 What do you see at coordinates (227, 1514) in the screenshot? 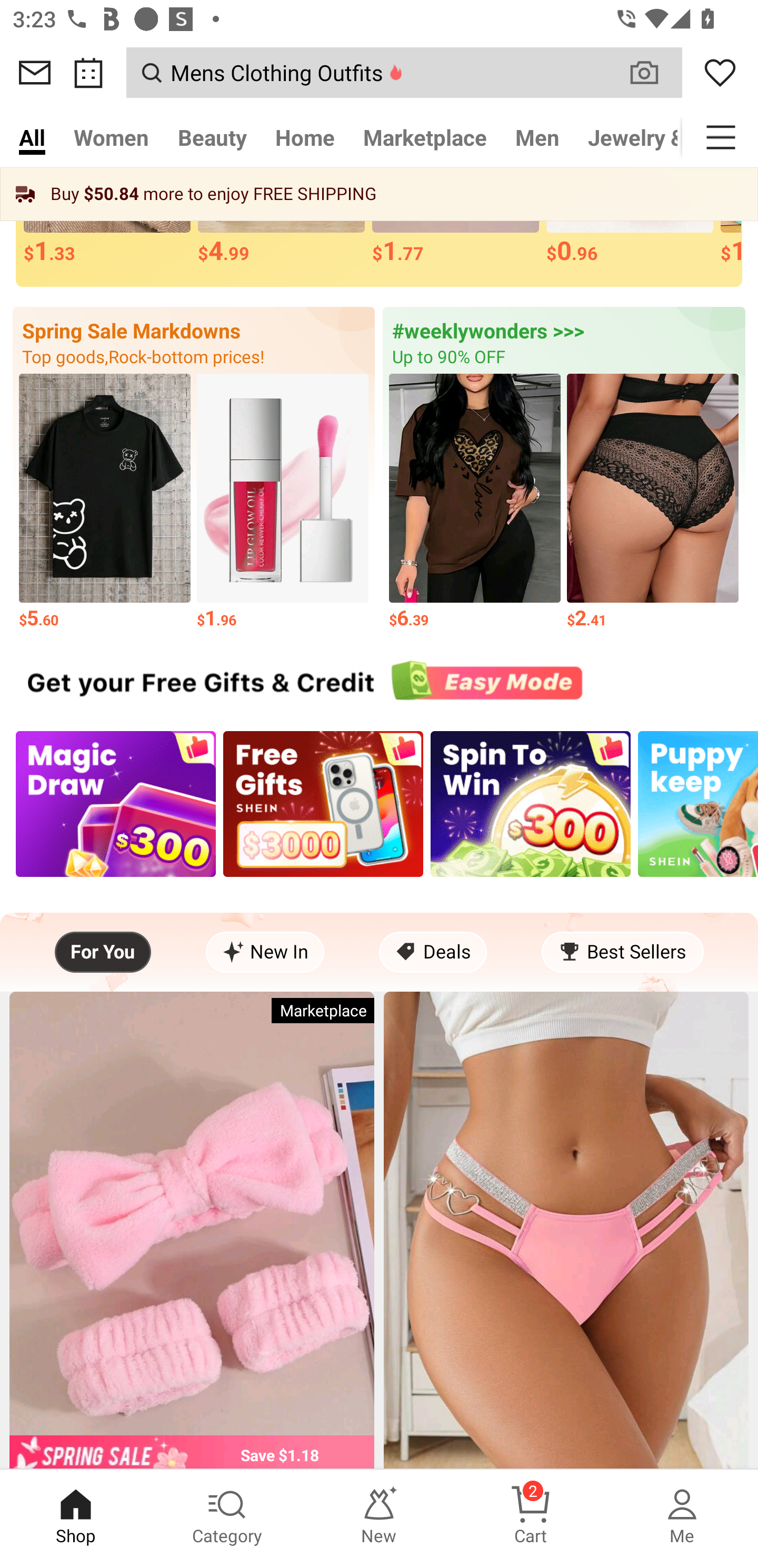
I see `Category` at bounding box center [227, 1514].